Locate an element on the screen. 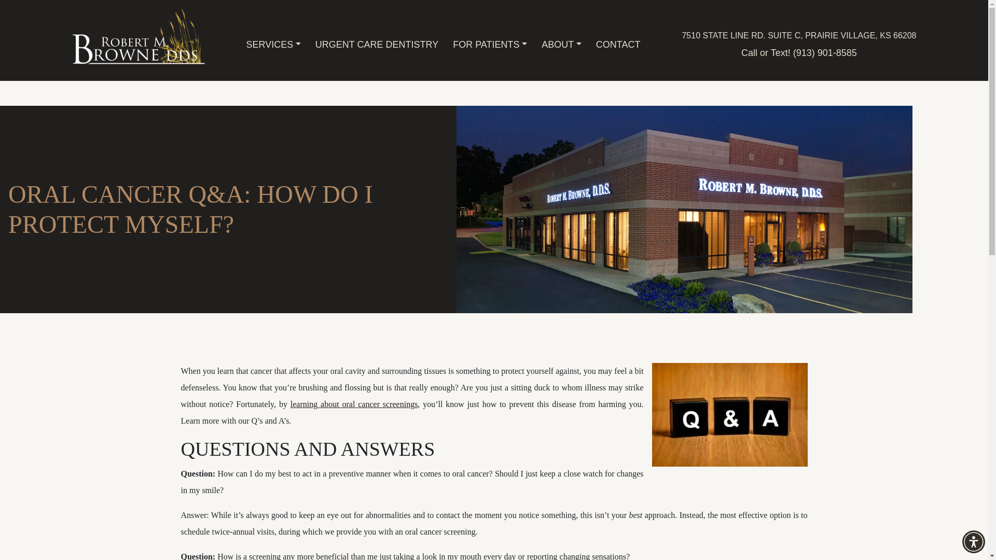  CONTACT is located at coordinates (618, 45).